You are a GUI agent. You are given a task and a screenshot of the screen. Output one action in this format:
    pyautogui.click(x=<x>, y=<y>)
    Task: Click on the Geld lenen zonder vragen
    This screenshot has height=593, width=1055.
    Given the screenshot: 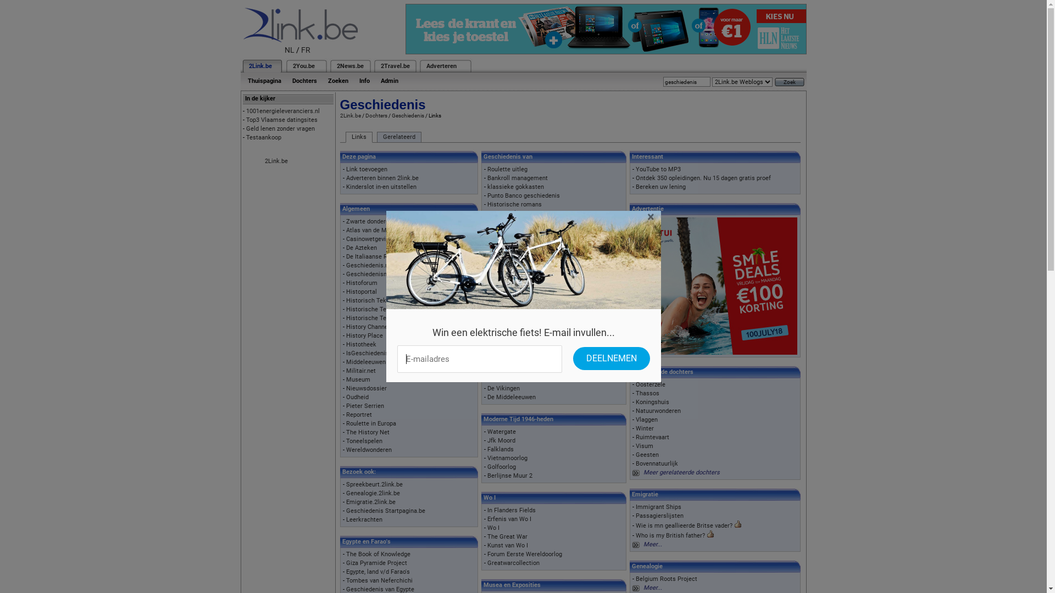 What is the action you would take?
    pyautogui.click(x=280, y=128)
    